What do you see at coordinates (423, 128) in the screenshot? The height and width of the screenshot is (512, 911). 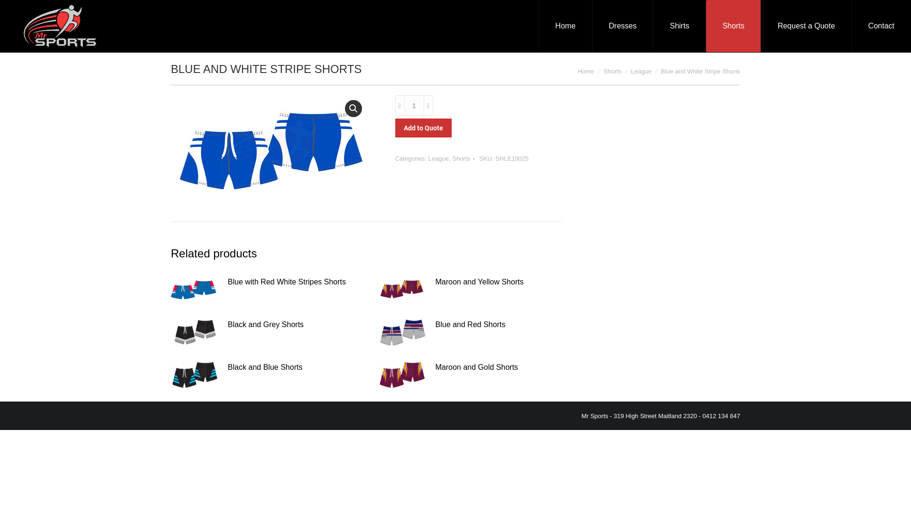 I see `Add to Quote` at bounding box center [423, 128].